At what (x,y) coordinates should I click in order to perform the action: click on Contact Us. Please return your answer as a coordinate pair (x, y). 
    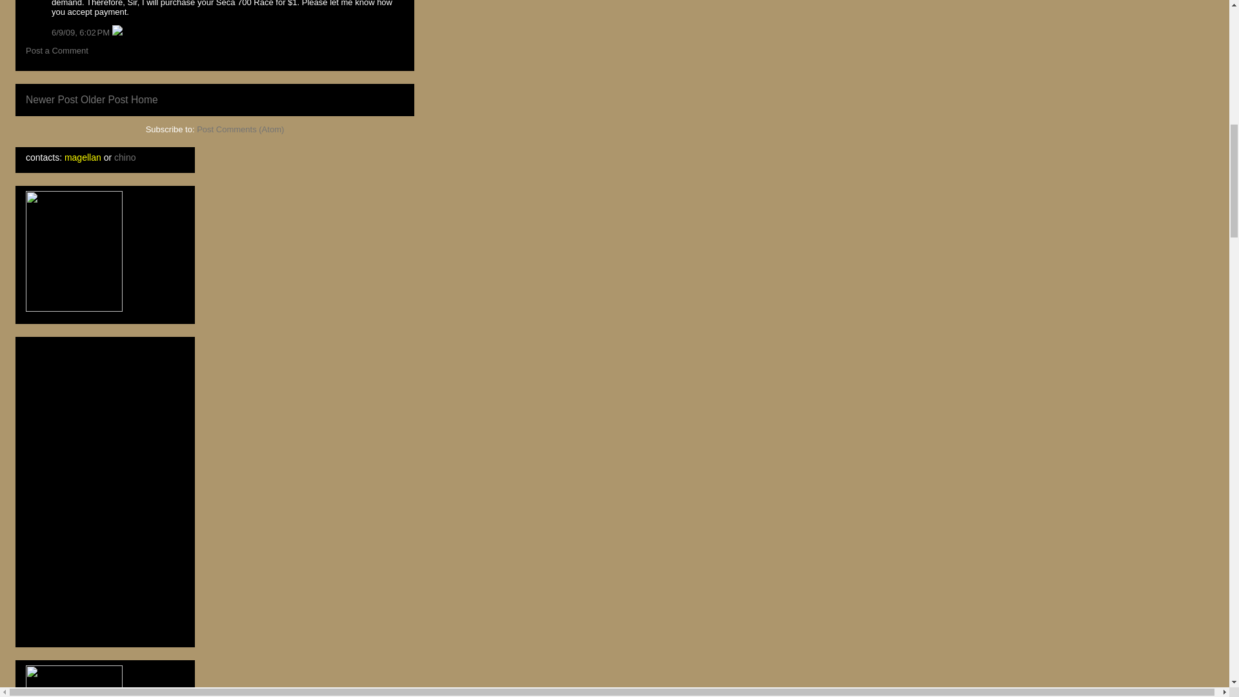
    Looking at the image, I should click on (124, 157).